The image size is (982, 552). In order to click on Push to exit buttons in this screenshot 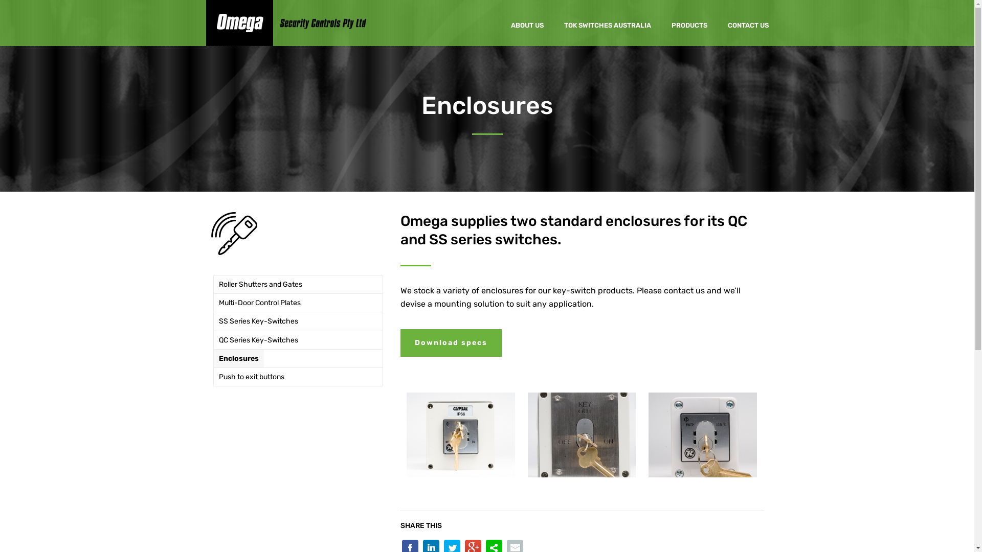, I will do `click(252, 377)`.